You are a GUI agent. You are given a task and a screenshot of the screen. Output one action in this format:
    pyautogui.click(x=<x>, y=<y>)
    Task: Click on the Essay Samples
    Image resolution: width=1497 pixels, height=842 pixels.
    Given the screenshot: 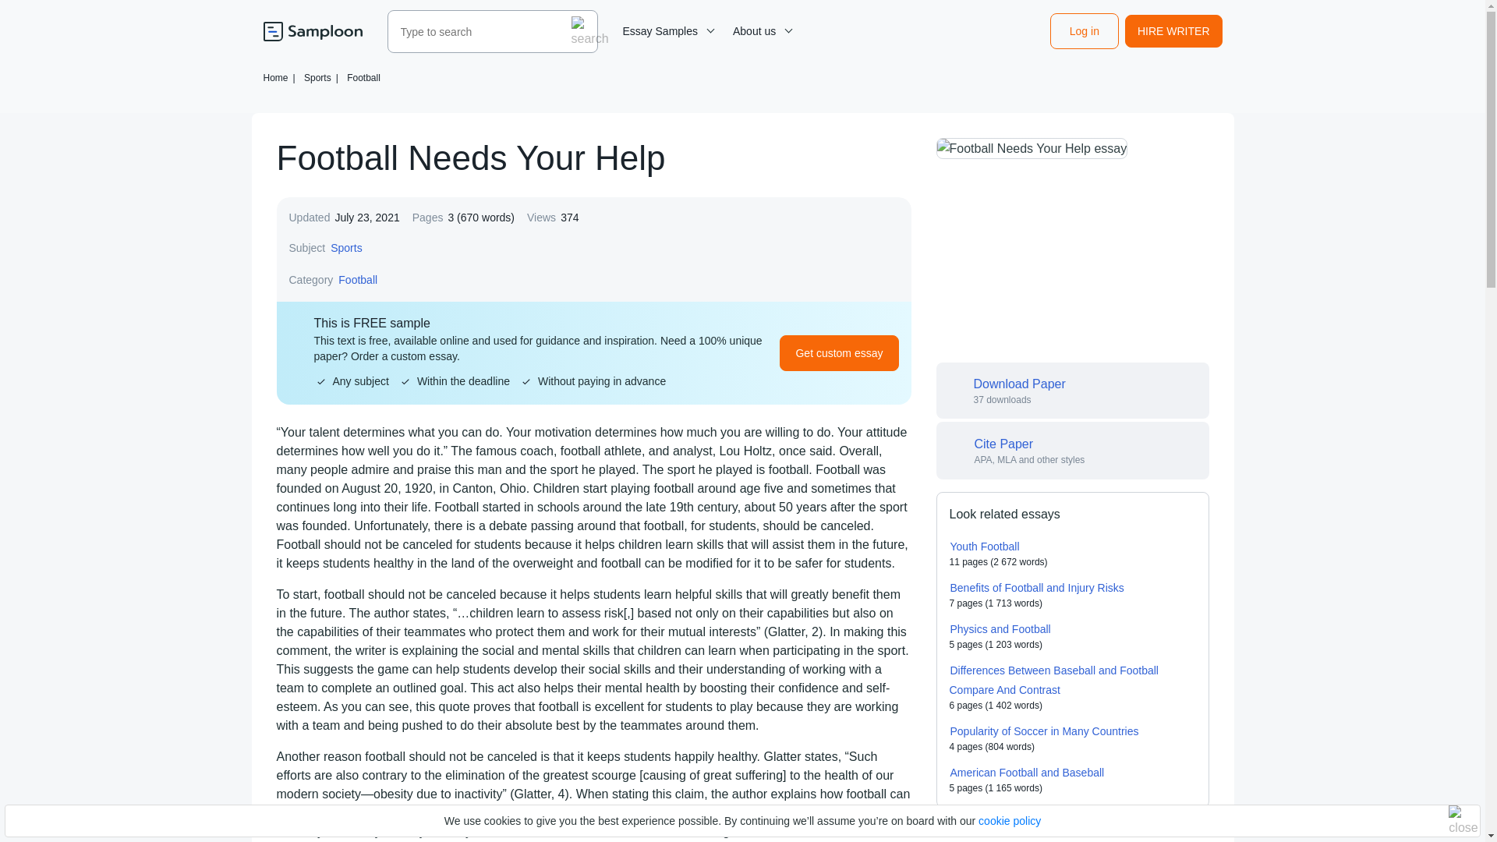 What is the action you would take?
    pyautogui.click(x=666, y=31)
    